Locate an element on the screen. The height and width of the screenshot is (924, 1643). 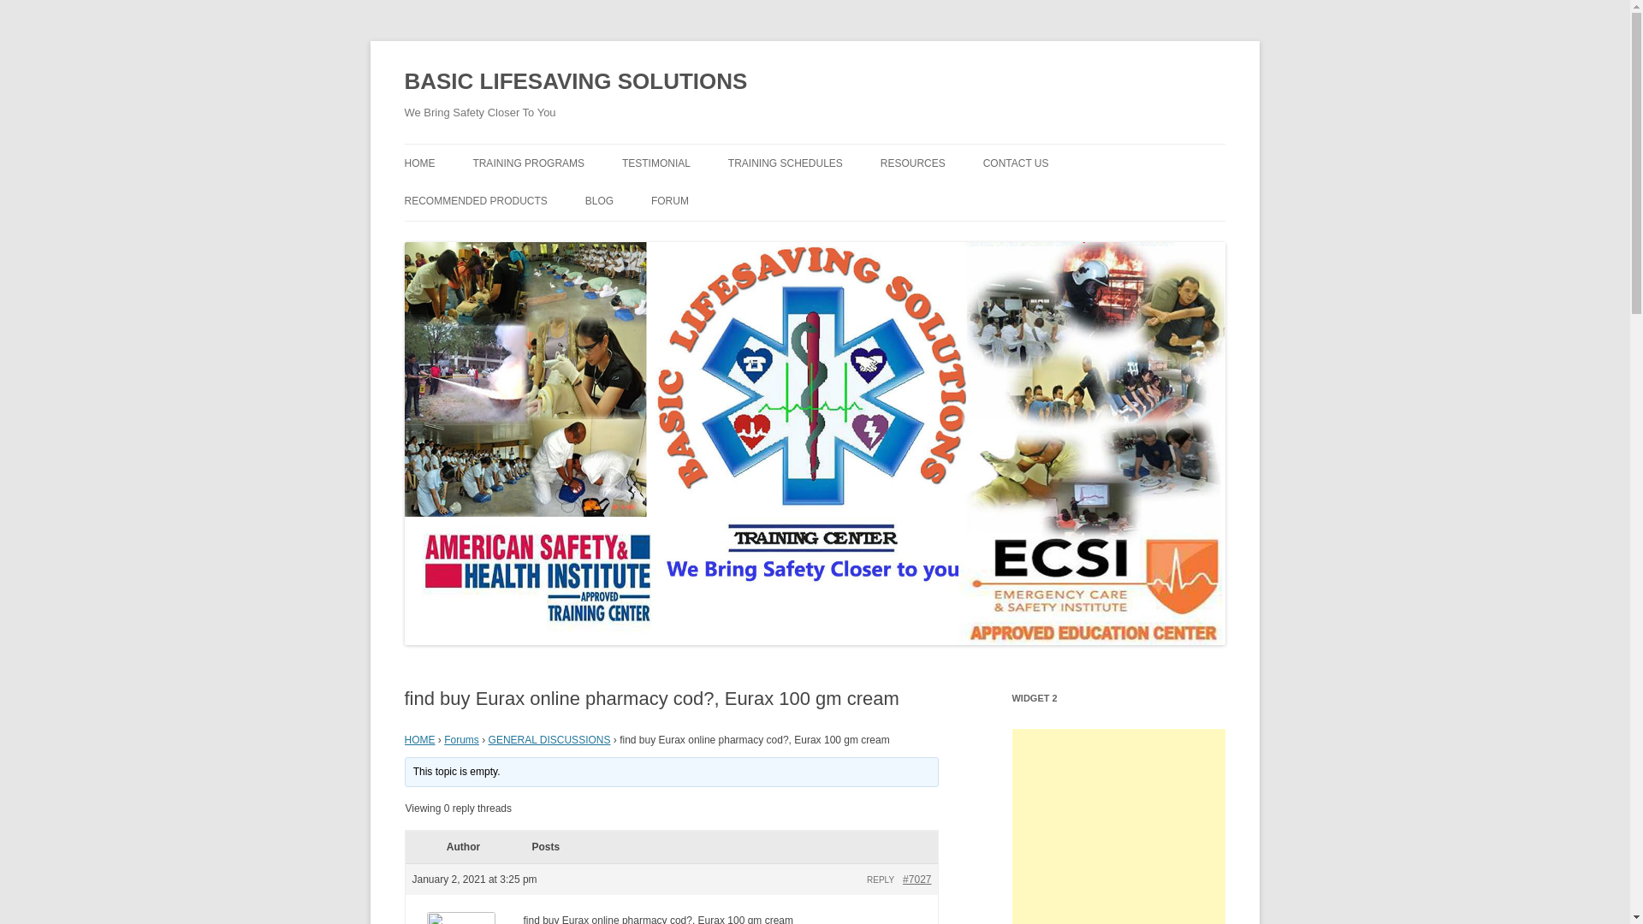
Advertisement is located at coordinates (1118, 826).